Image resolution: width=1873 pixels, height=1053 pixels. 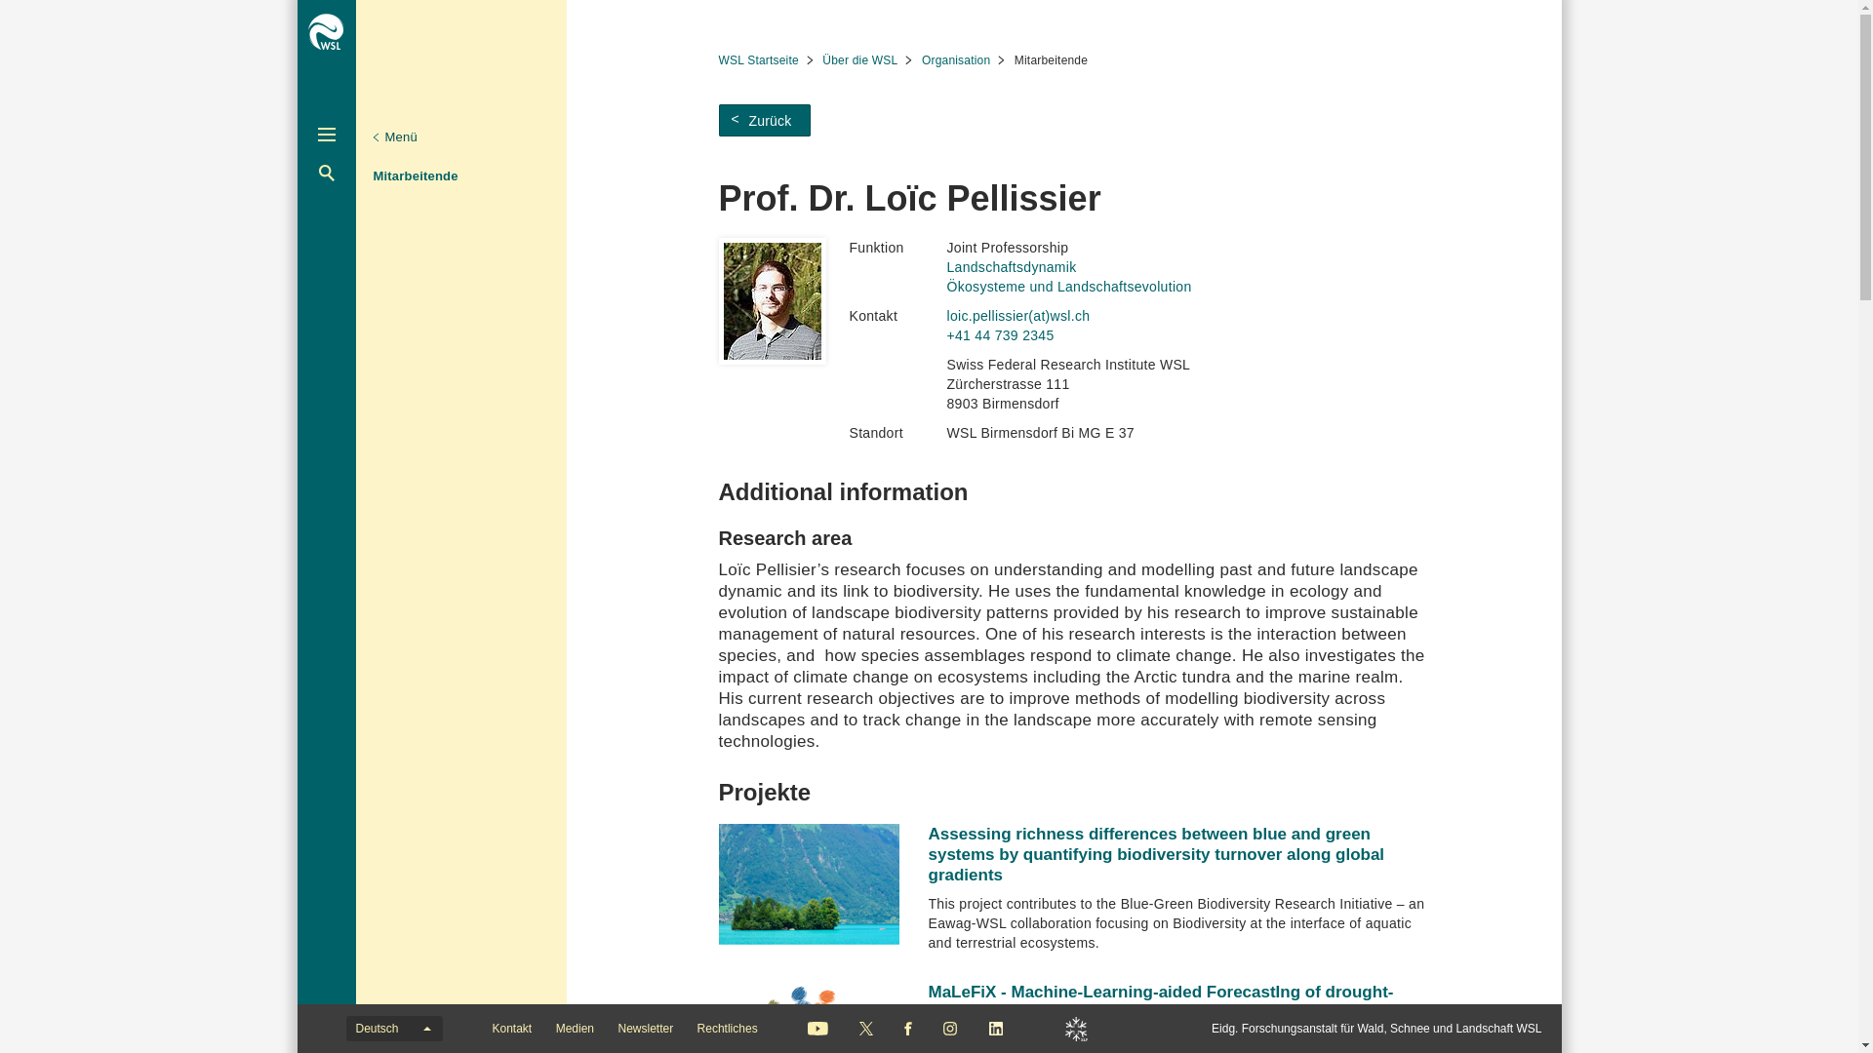 What do you see at coordinates (962, 60) in the screenshot?
I see `Organisation` at bounding box center [962, 60].